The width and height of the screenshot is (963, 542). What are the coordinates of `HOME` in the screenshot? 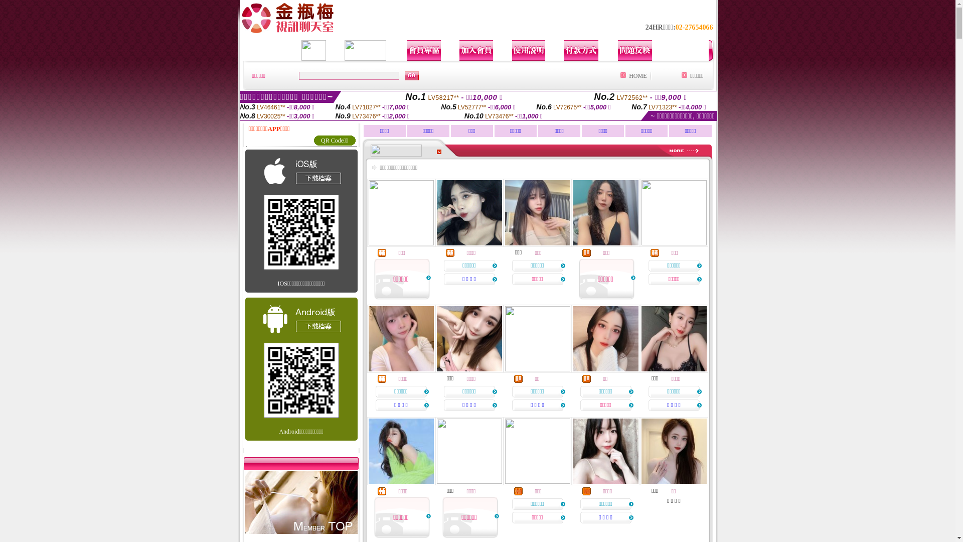 It's located at (638, 76).